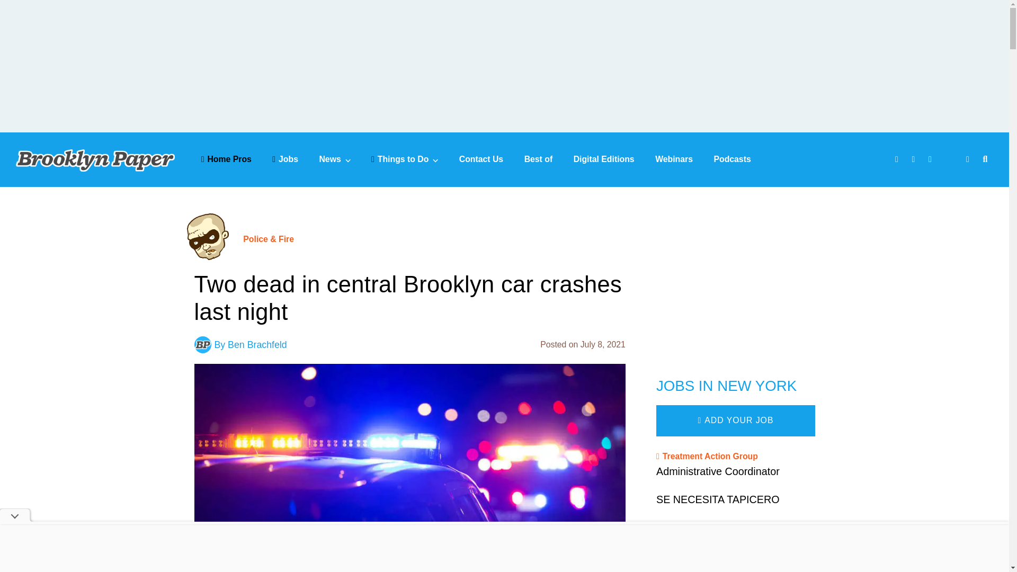  I want to click on News, so click(334, 159).